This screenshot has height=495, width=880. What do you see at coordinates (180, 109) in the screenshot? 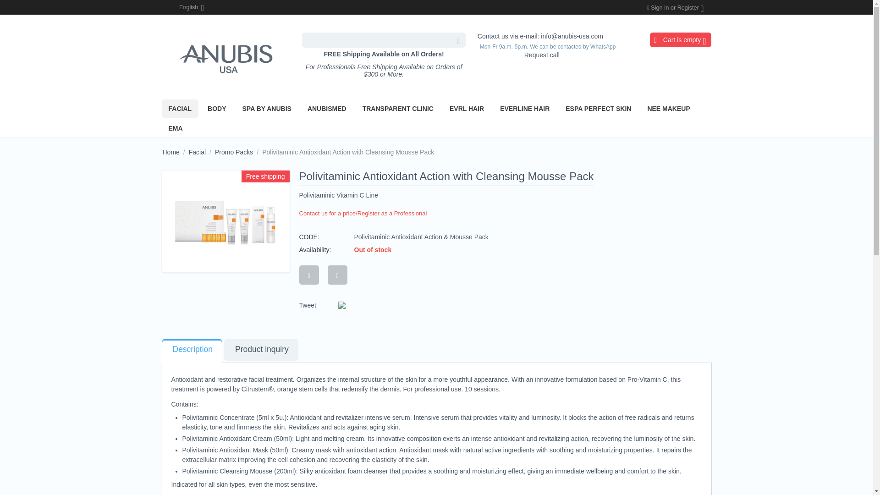
I see `FACIAL` at bounding box center [180, 109].